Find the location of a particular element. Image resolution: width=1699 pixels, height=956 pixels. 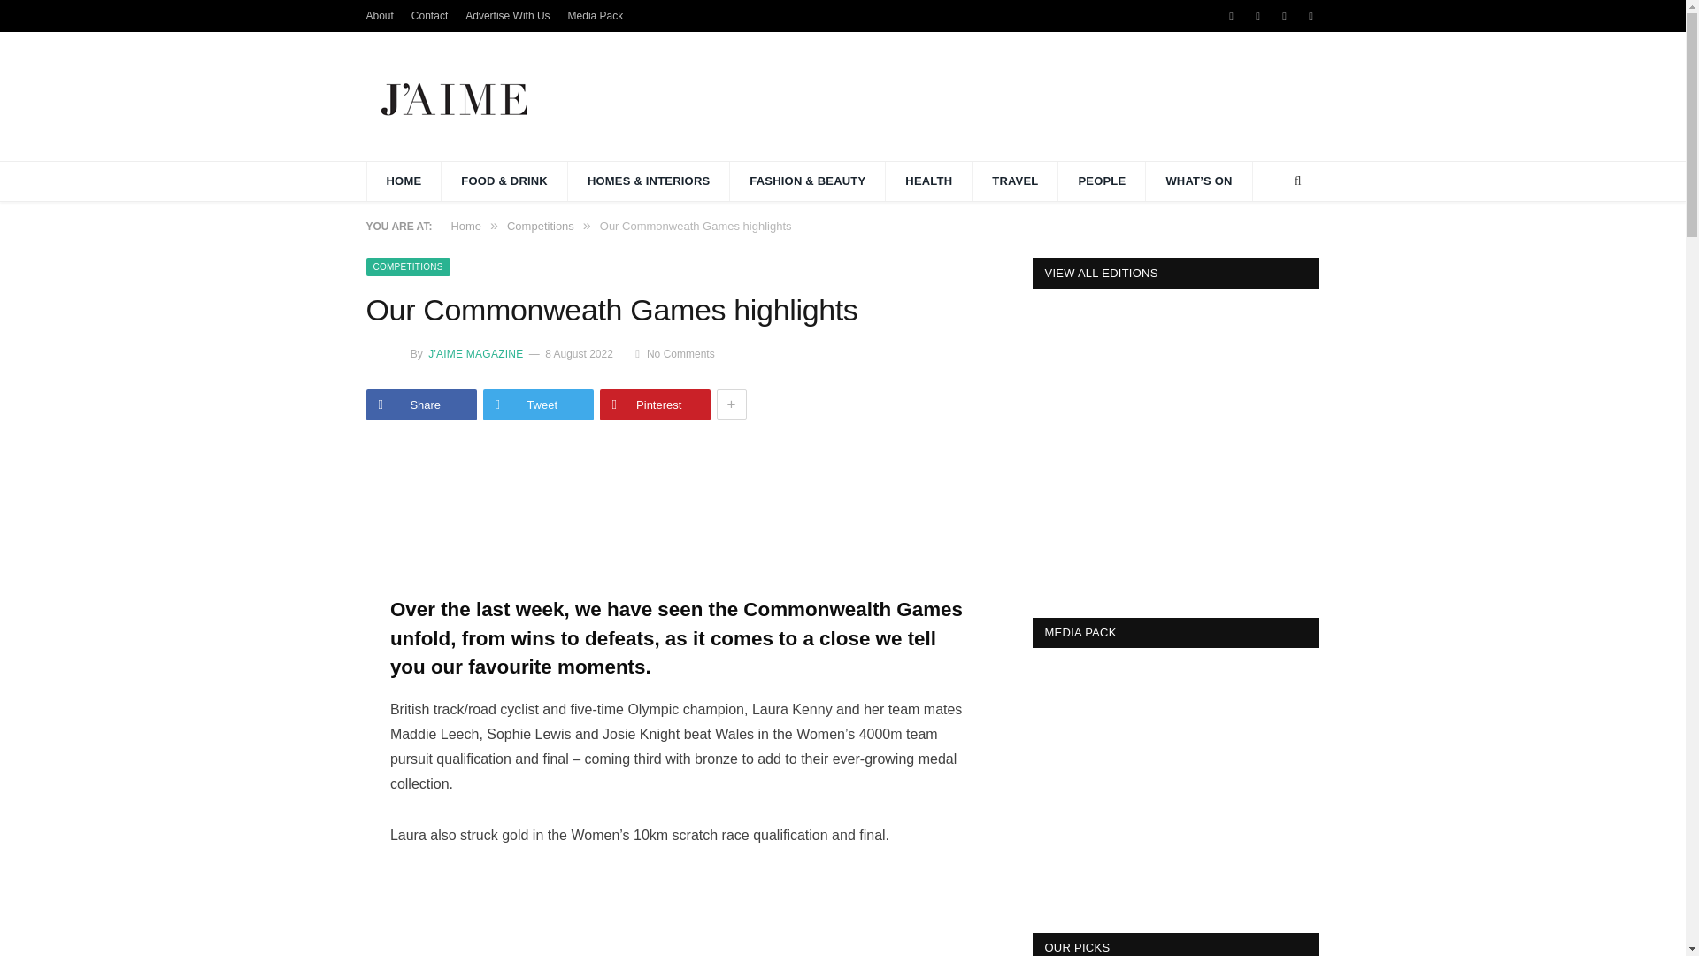

Media Pack is located at coordinates (595, 15).